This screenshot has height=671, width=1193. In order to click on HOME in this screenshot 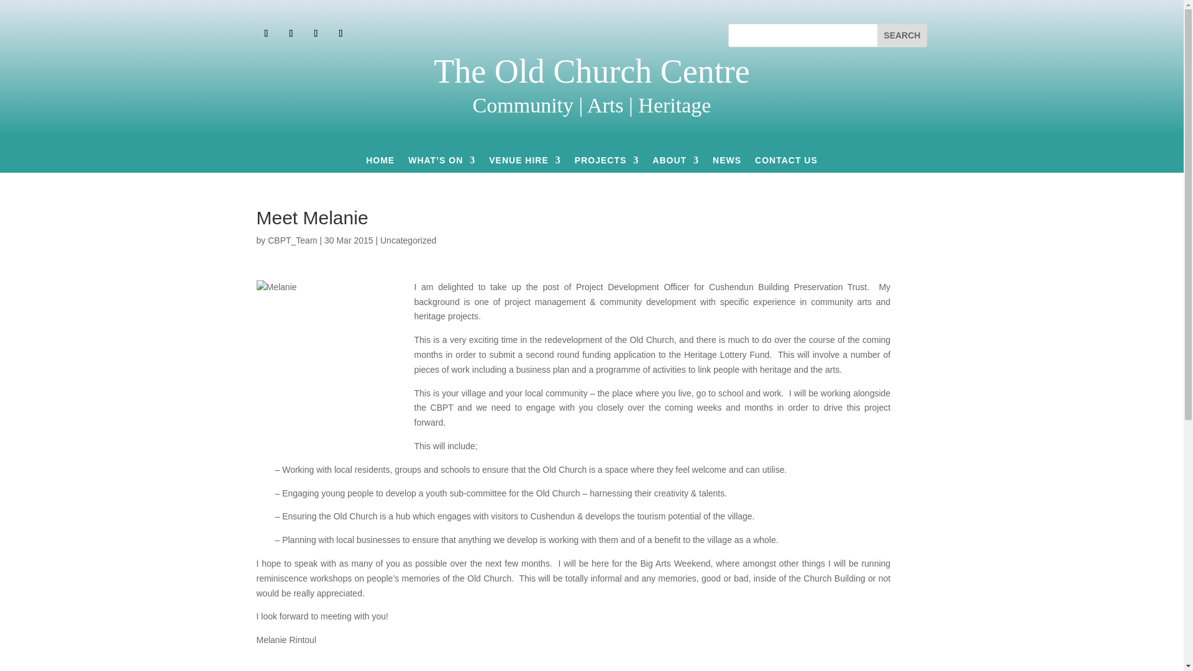, I will do `click(380, 169)`.